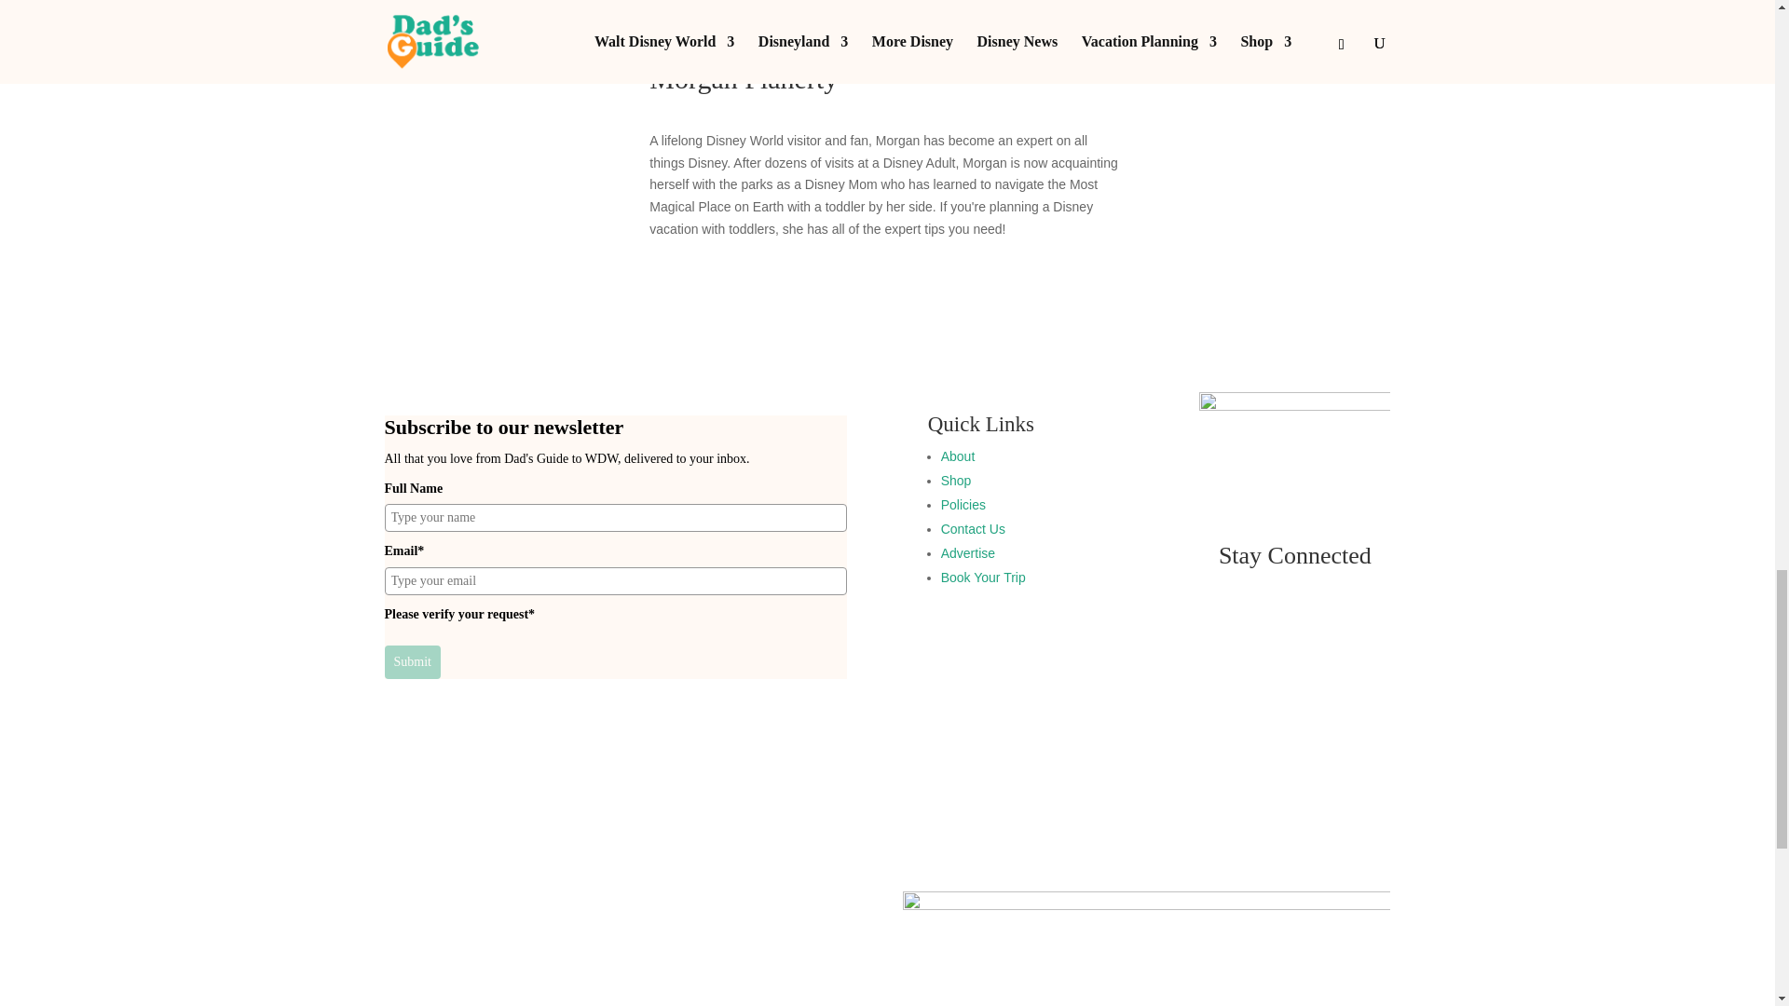 This screenshot has height=1006, width=1789. Describe the element at coordinates (958, 455) in the screenshot. I see `About` at that location.